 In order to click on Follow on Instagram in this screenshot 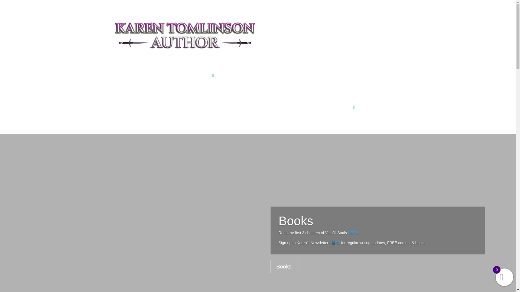, I will do `click(252, 97)`.